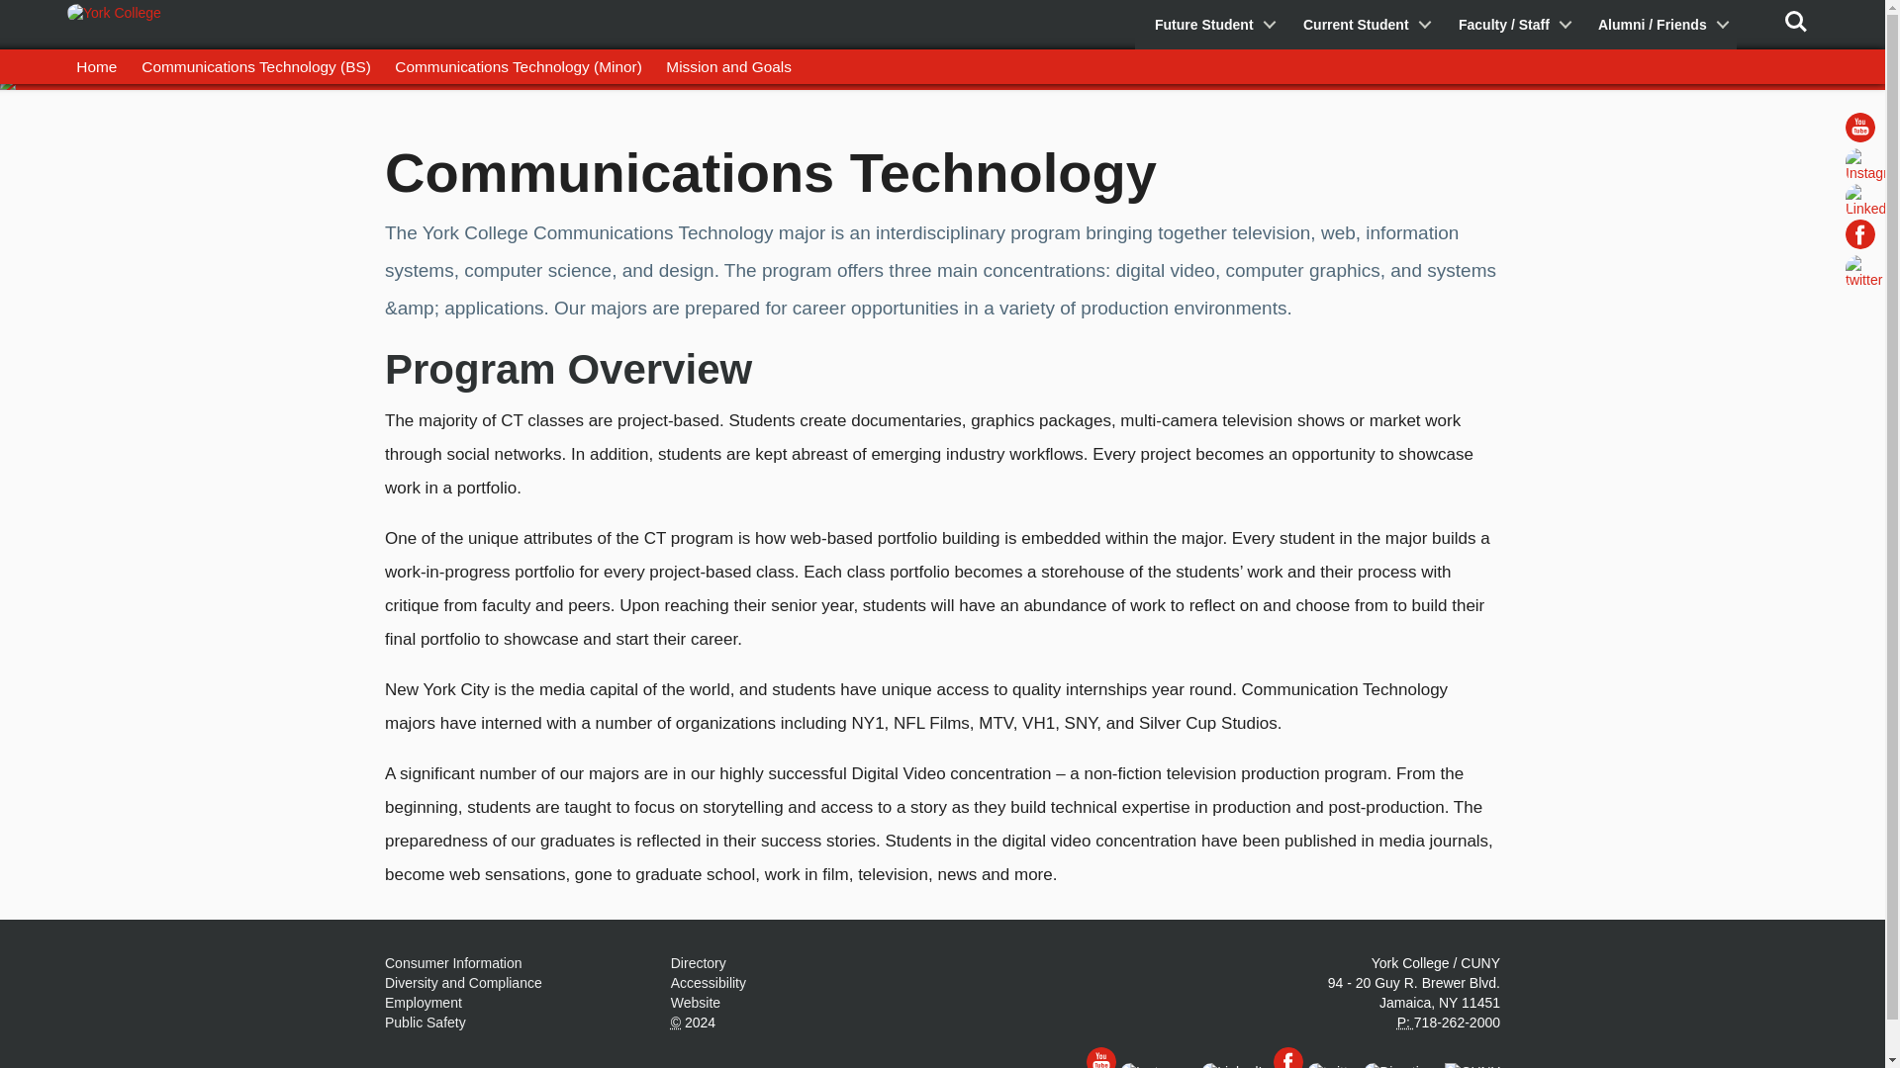 The width and height of the screenshot is (1900, 1068). I want to click on Future Student, so click(1209, 24).